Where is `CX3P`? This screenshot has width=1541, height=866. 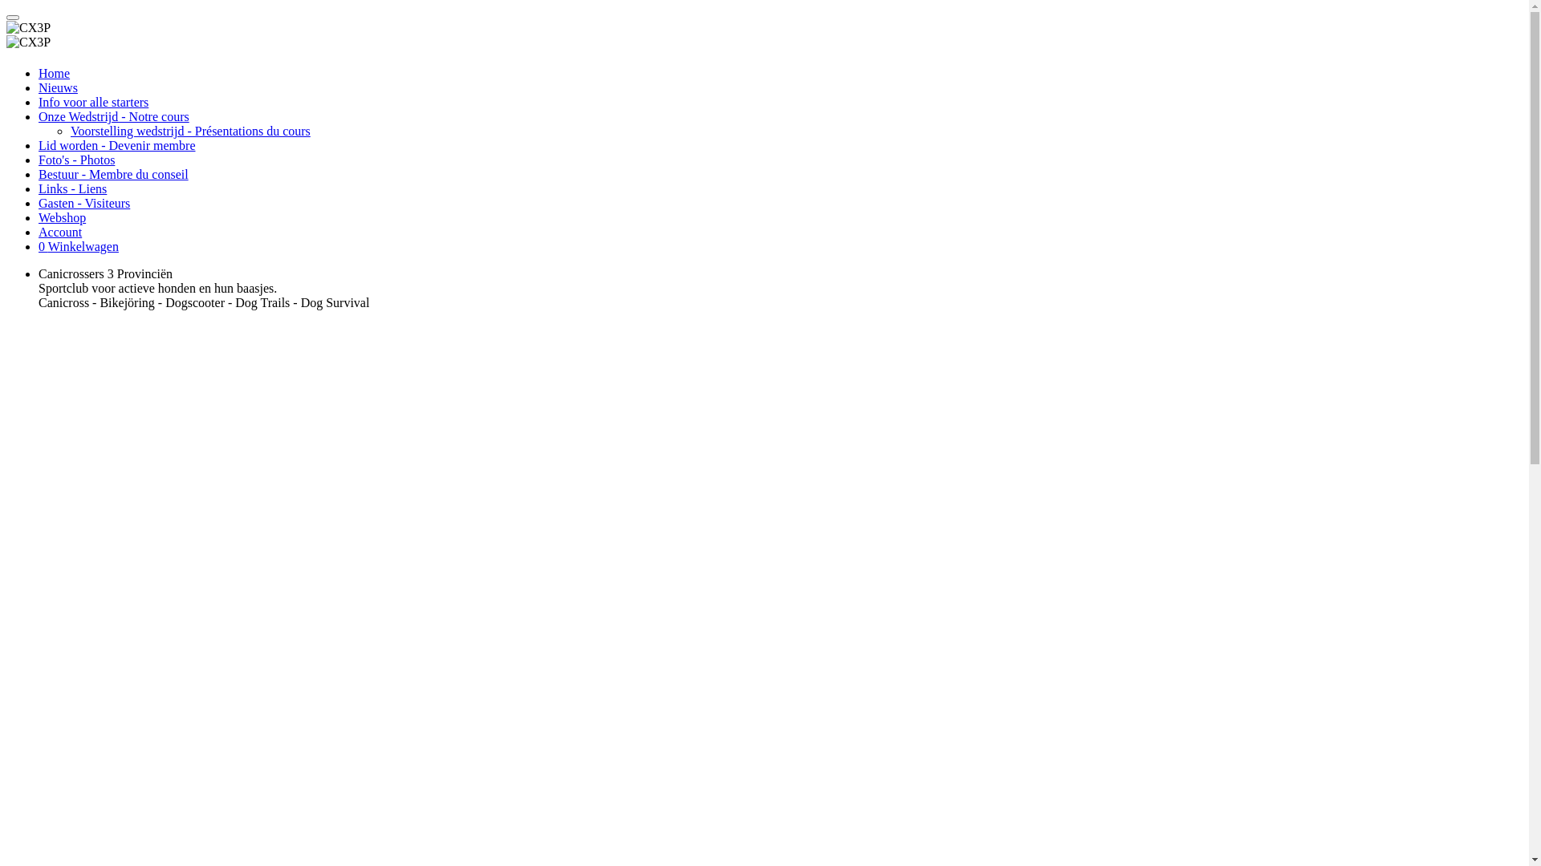
CX3P is located at coordinates (29, 28).